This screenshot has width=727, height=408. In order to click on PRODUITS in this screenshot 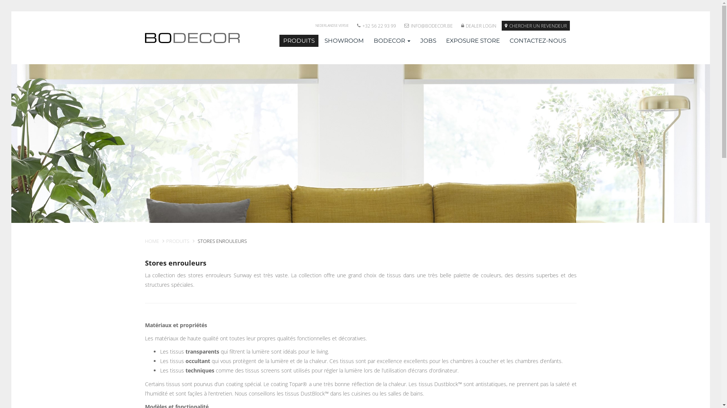, I will do `click(177, 241)`.